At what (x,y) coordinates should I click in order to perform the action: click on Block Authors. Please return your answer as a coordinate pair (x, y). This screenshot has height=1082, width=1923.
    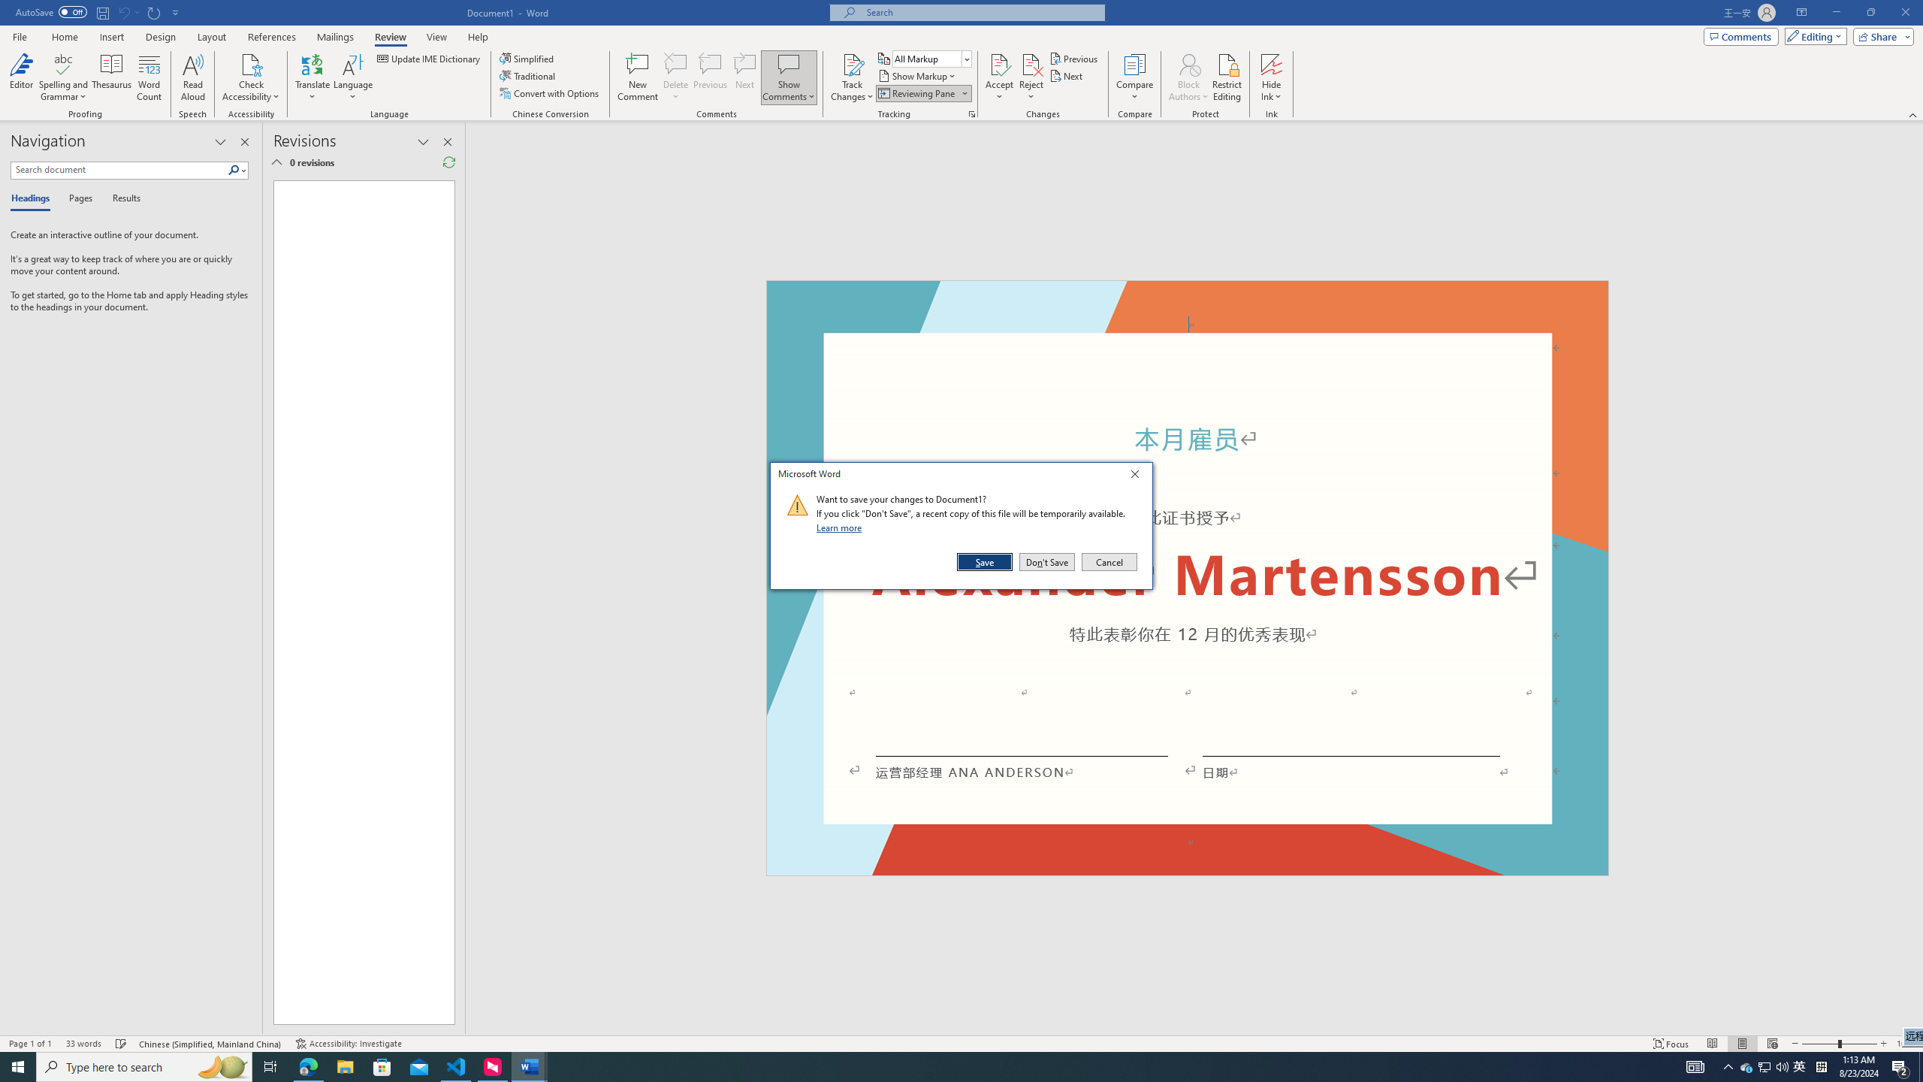
    Looking at the image, I should click on (1188, 77).